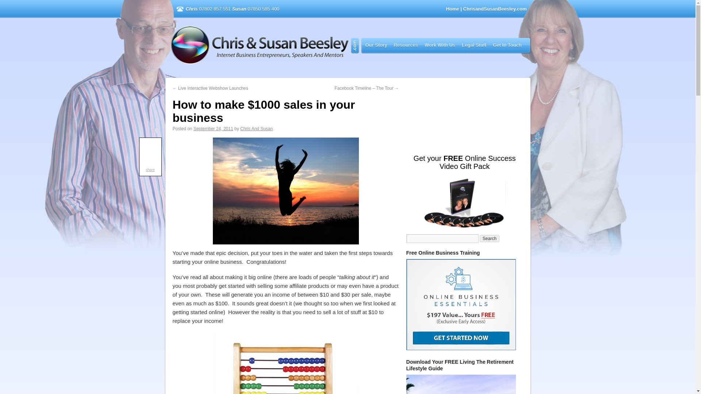  I want to click on excitement, so click(285, 190).